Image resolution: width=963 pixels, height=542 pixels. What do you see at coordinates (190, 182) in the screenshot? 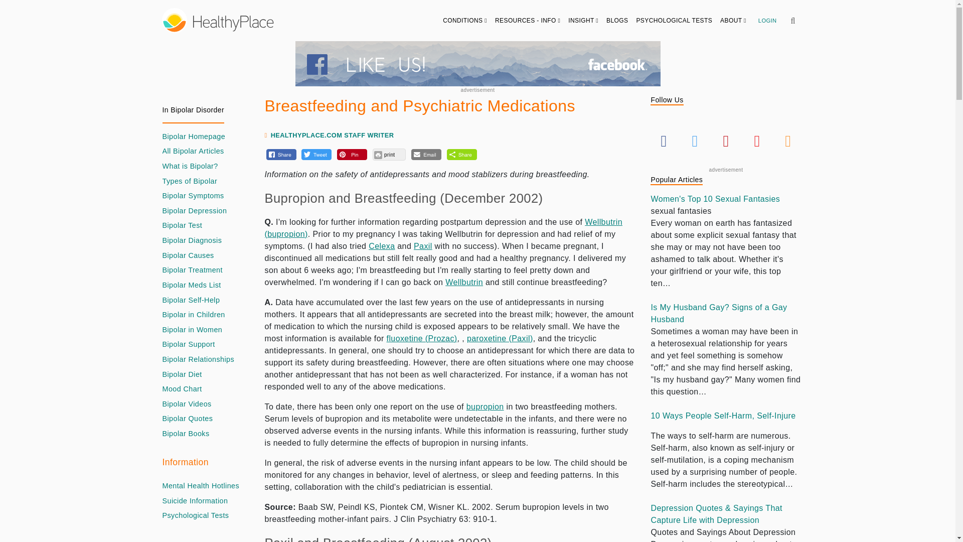
I see `What Are the Types of Bipolar Disorder?` at bounding box center [190, 182].